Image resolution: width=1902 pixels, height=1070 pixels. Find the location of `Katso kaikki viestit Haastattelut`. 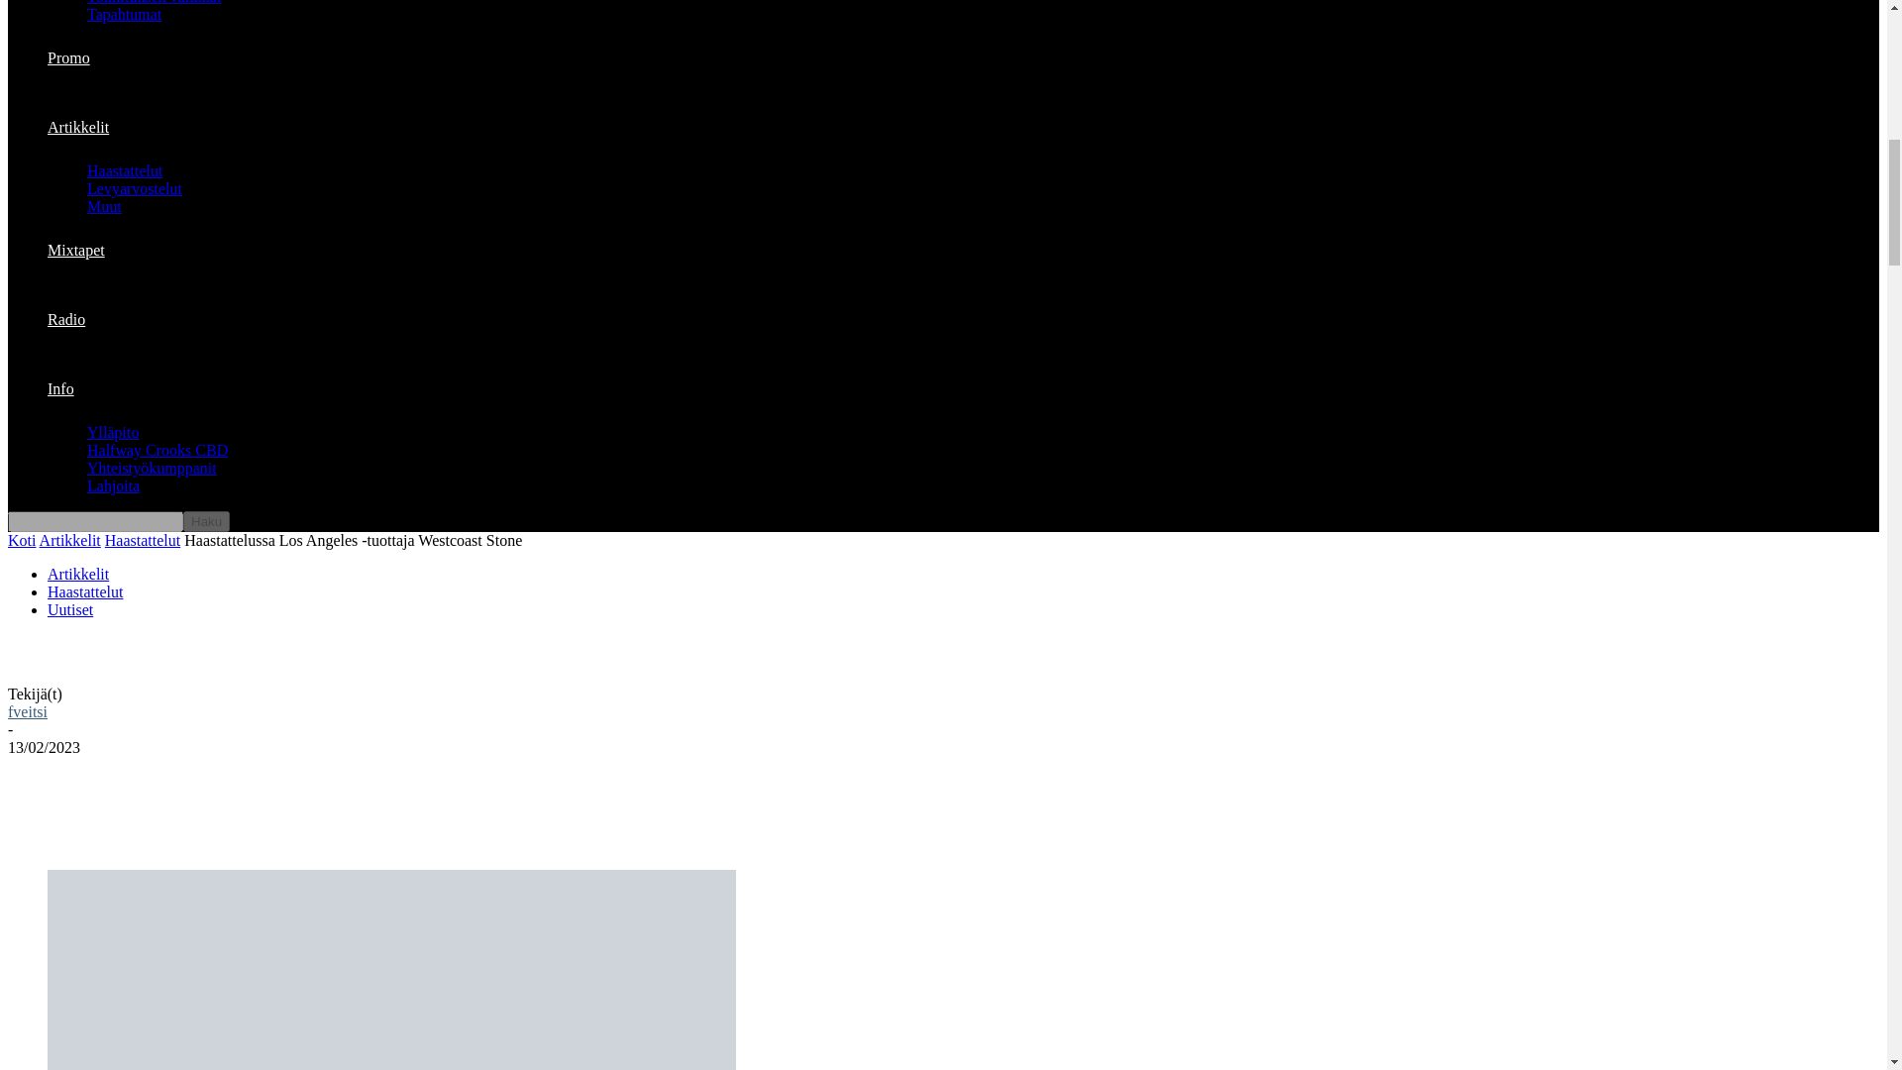

Katso kaikki viestit Haastattelut is located at coordinates (143, 540).